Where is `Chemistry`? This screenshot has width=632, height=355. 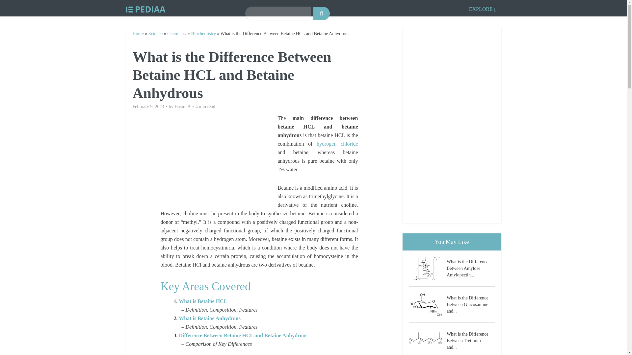
Chemistry is located at coordinates (177, 34).